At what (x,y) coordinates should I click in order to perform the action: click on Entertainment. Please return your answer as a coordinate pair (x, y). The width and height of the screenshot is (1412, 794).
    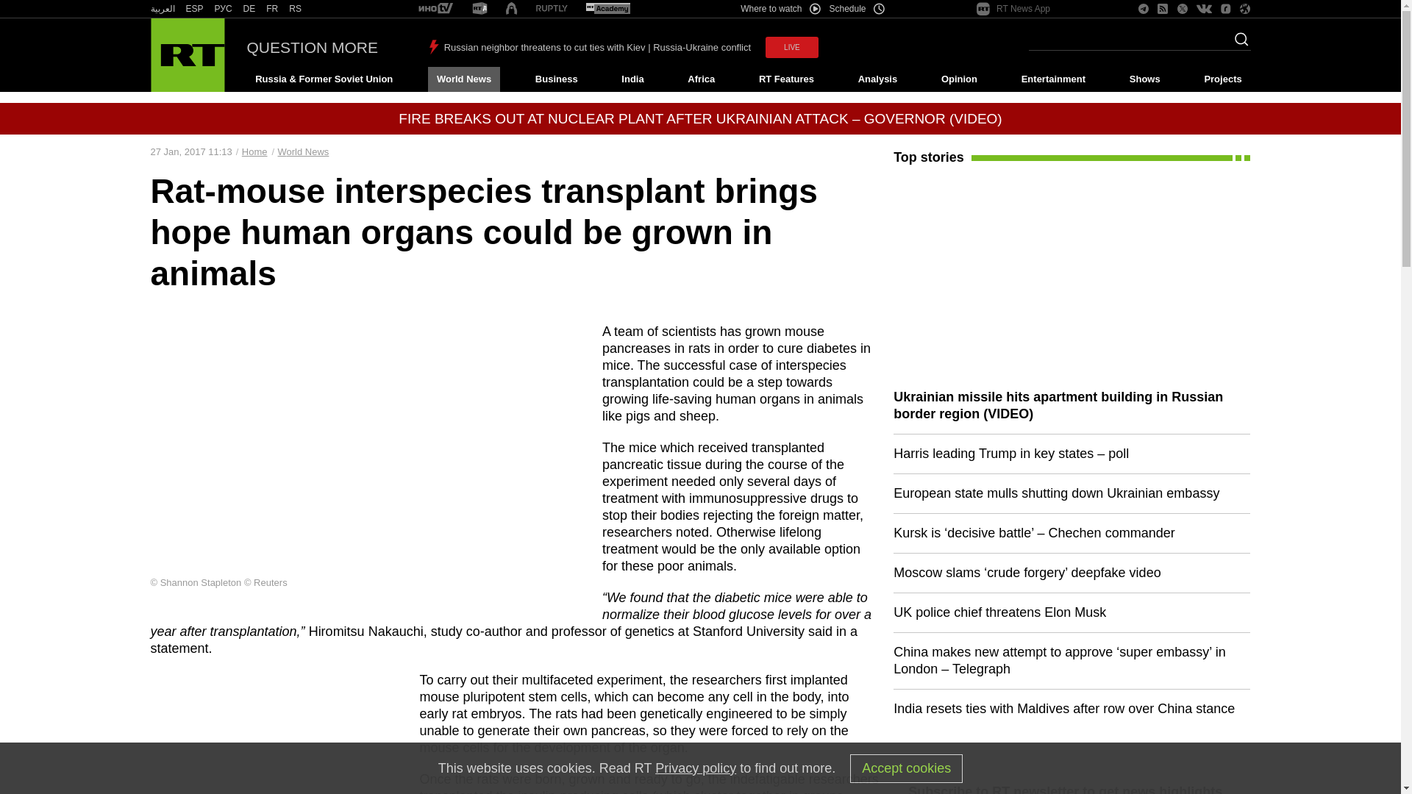
    Looking at the image, I should click on (1053, 79).